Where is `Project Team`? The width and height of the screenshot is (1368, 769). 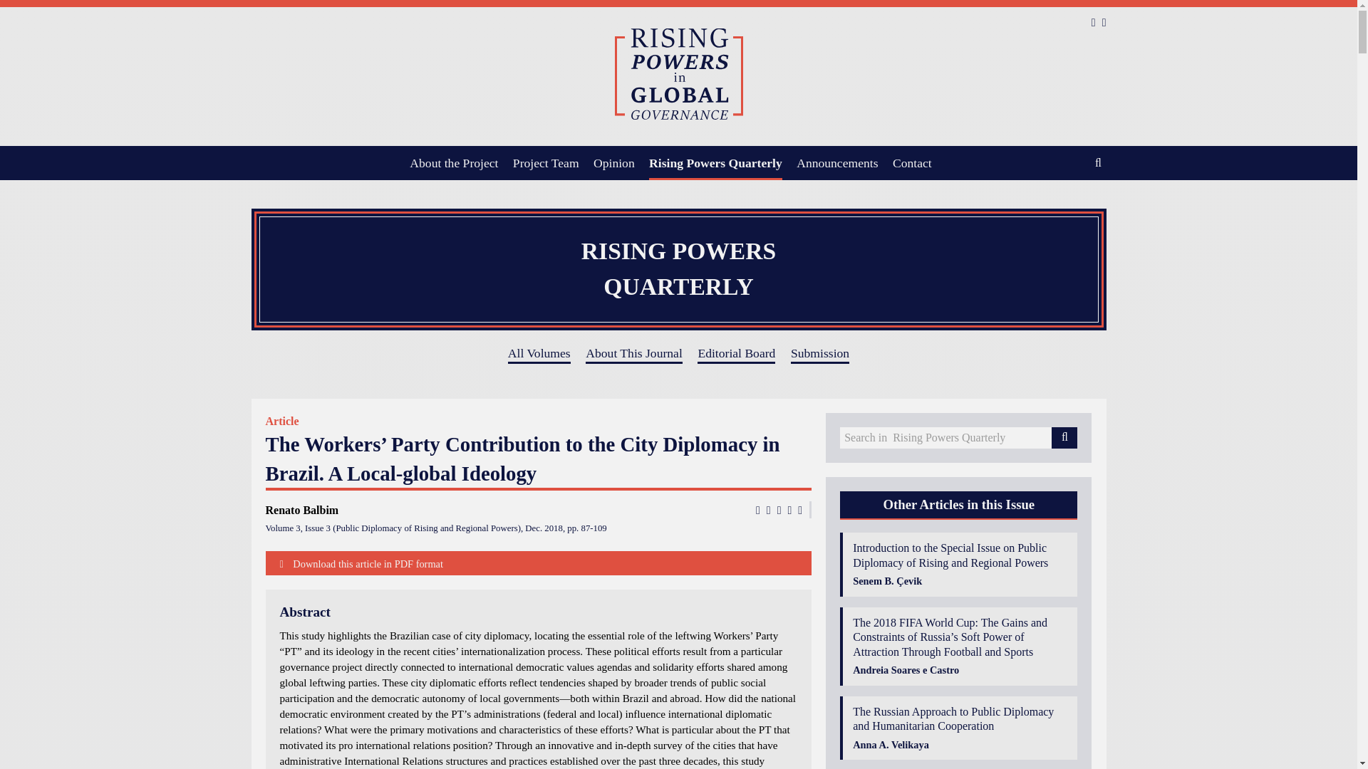
Project Team is located at coordinates (546, 162).